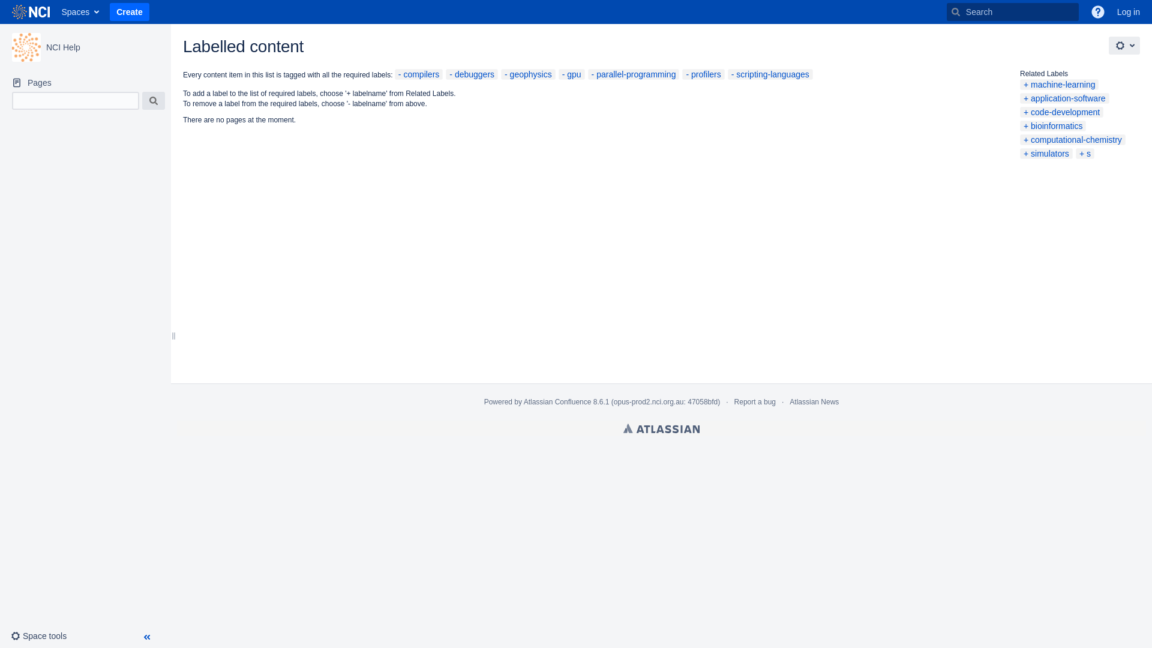  Describe the element at coordinates (472, 74) in the screenshot. I see `debuggers` at that location.